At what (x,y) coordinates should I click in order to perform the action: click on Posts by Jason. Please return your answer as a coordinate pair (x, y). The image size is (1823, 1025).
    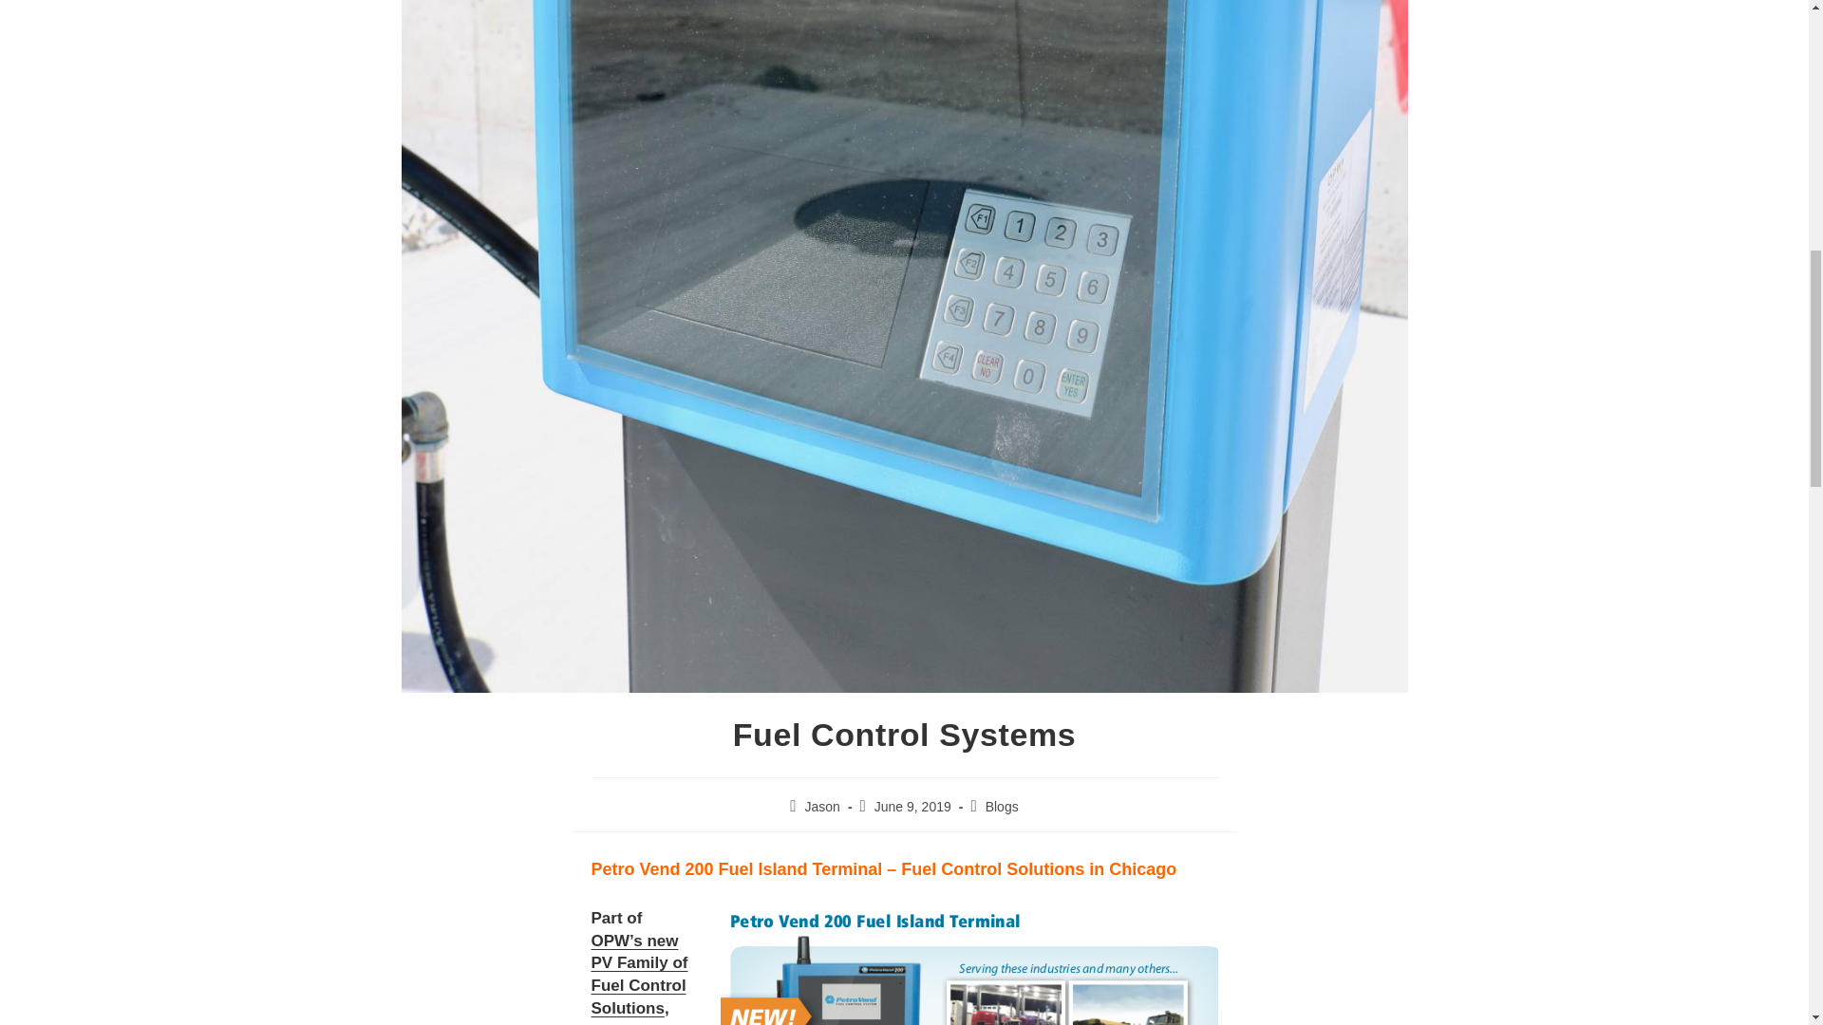
    Looking at the image, I should click on (822, 807).